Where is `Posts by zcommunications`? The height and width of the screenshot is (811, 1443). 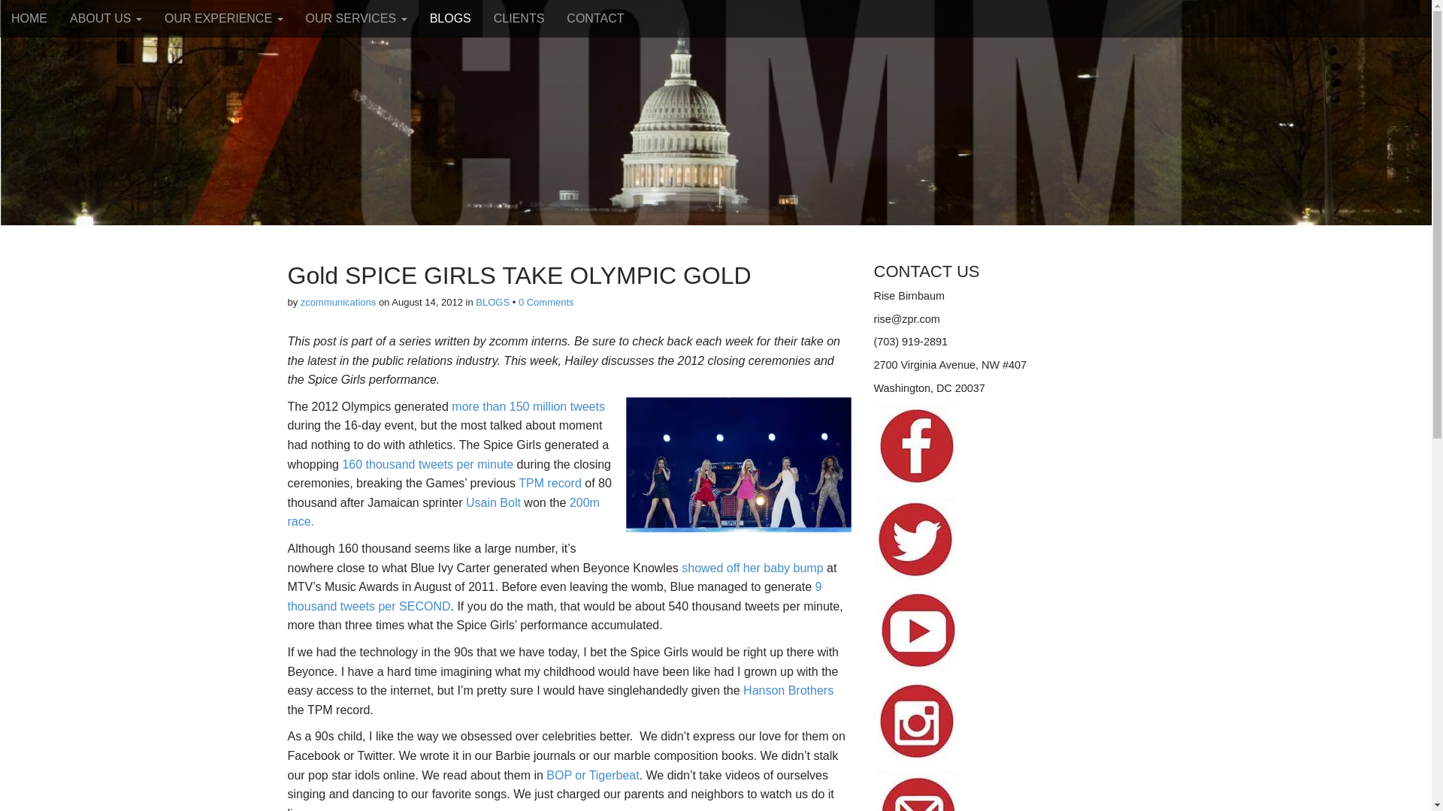 Posts by zcommunications is located at coordinates (337, 302).